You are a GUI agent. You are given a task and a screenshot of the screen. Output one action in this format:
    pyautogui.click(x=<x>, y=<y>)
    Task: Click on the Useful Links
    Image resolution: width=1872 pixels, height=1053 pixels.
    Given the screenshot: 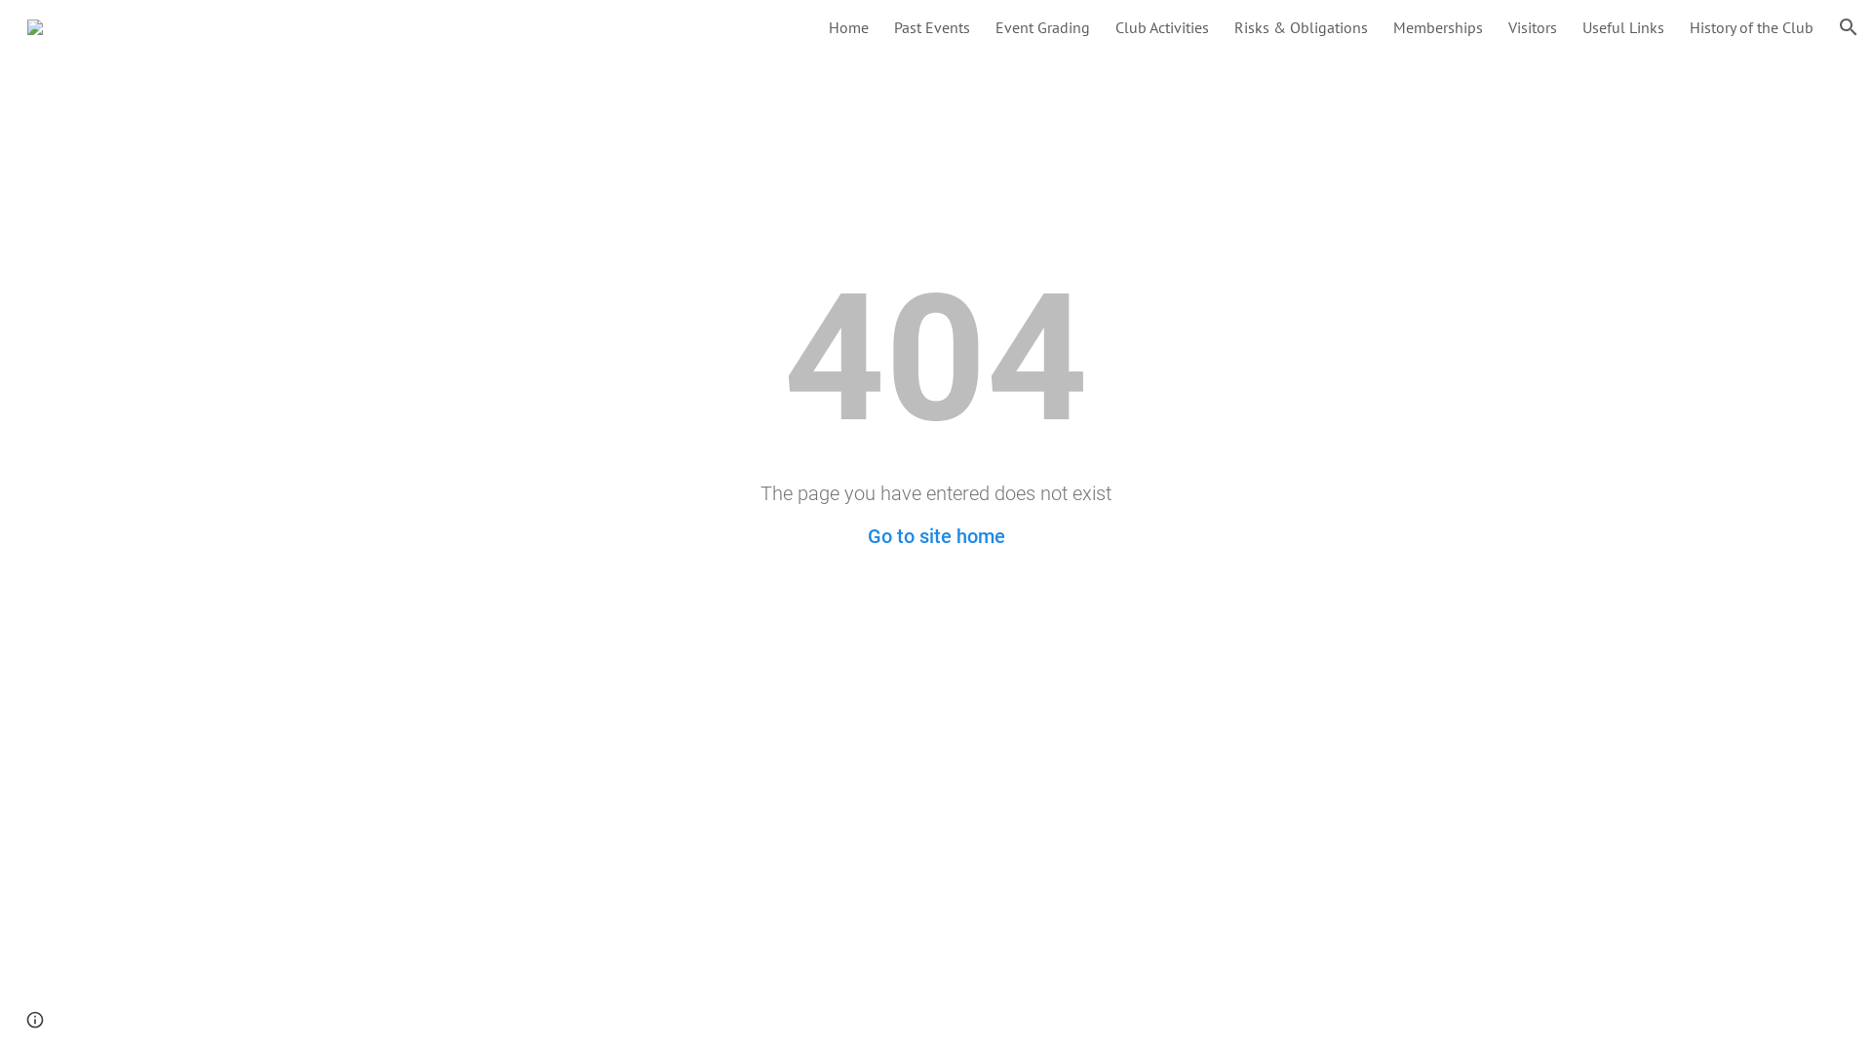 What is the action you would take?
    pyautogui.click(x=1623, y=27)
    